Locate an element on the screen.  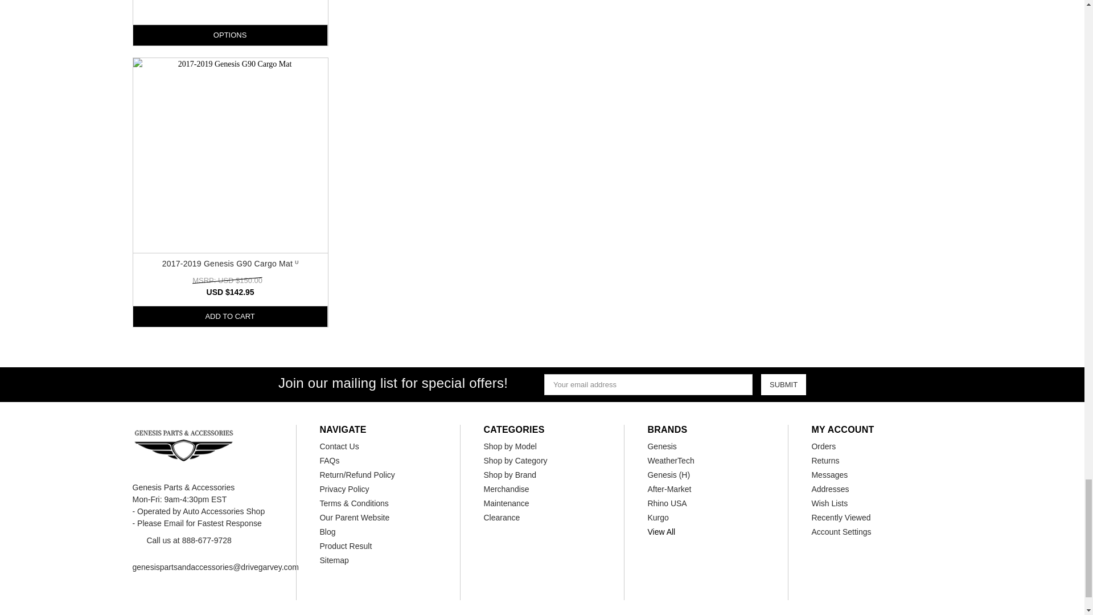
Submit is located at coordinates (783, 384).